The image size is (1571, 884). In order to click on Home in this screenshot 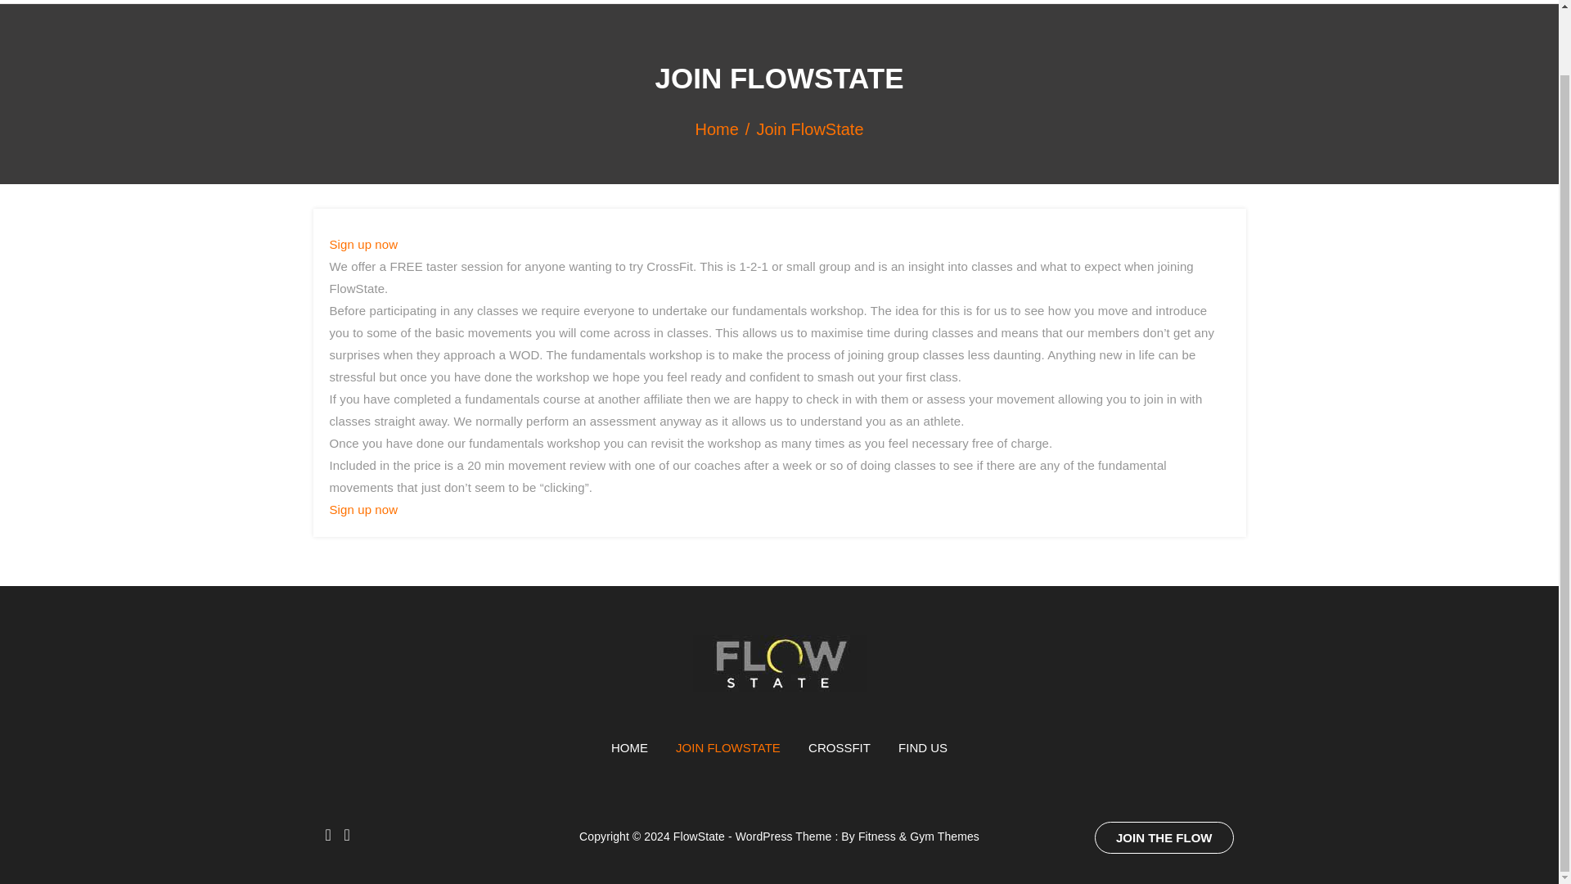, I will do `click(725, 129)`.